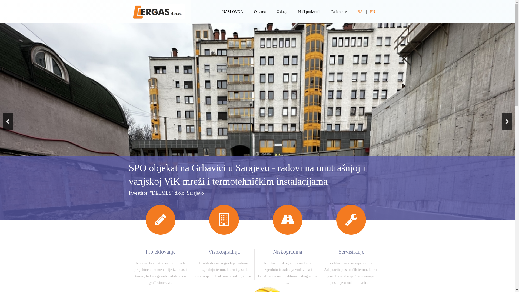 The image size is (519, 292). Describe the element at coordinates (351, 257) in the screenshot. I see `Servisiranje` at that location.